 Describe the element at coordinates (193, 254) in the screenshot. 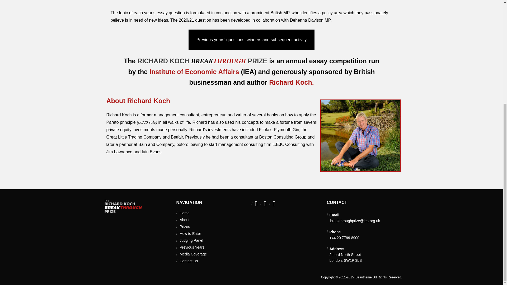

I see `Media Coverage` at that location.